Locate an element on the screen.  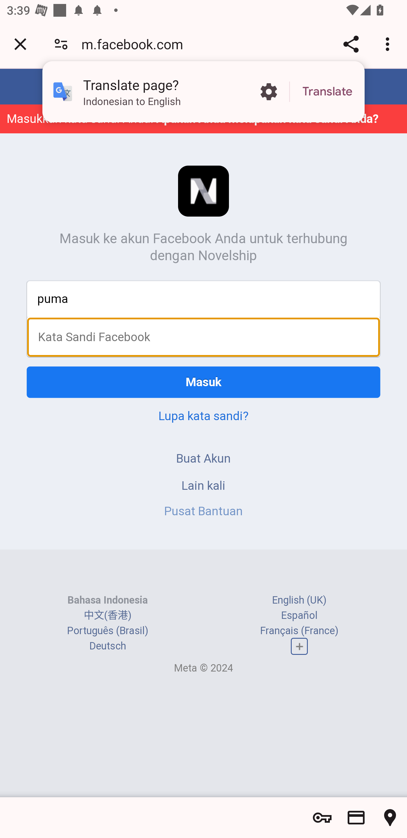
More options in the Translate page? is located at coordinates (269, 92).